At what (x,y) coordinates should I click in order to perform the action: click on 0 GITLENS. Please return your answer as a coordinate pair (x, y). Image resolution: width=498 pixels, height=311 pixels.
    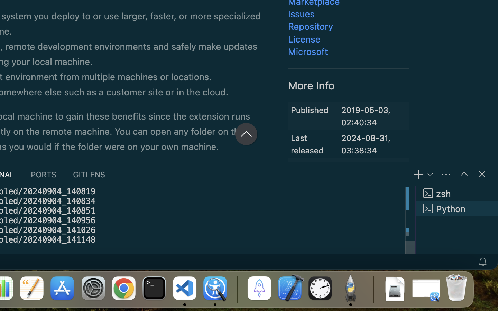
    Looking at the image, I should click on (90, 174).